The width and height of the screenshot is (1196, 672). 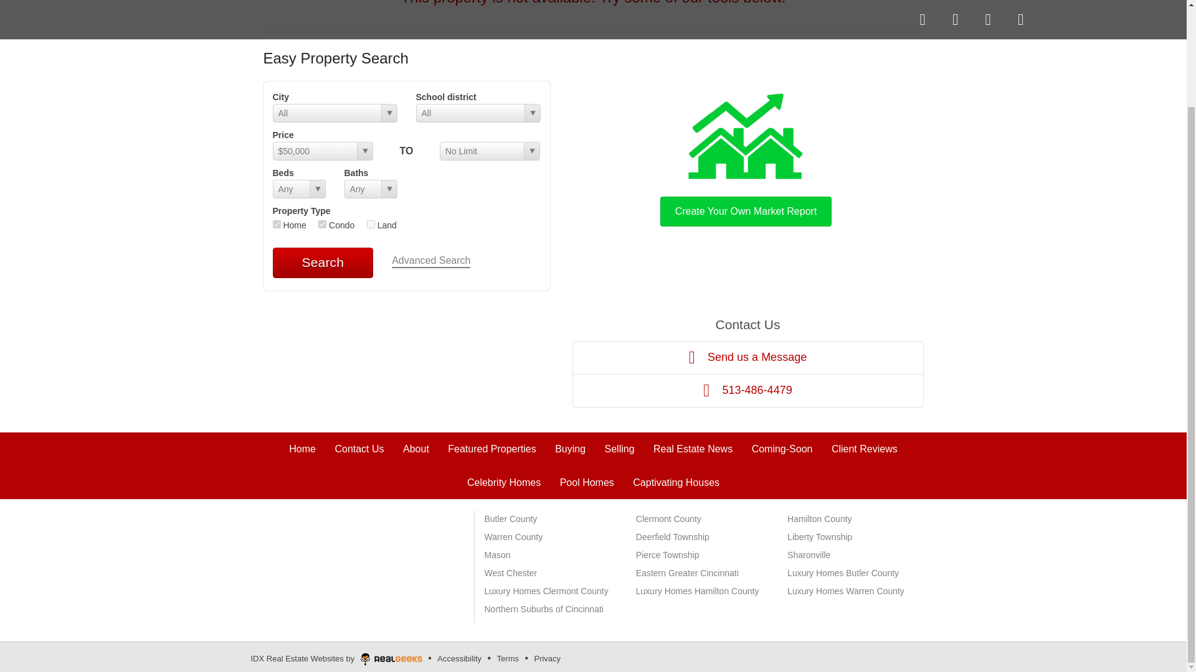 I want to click on con, so click(x=322, y=224).